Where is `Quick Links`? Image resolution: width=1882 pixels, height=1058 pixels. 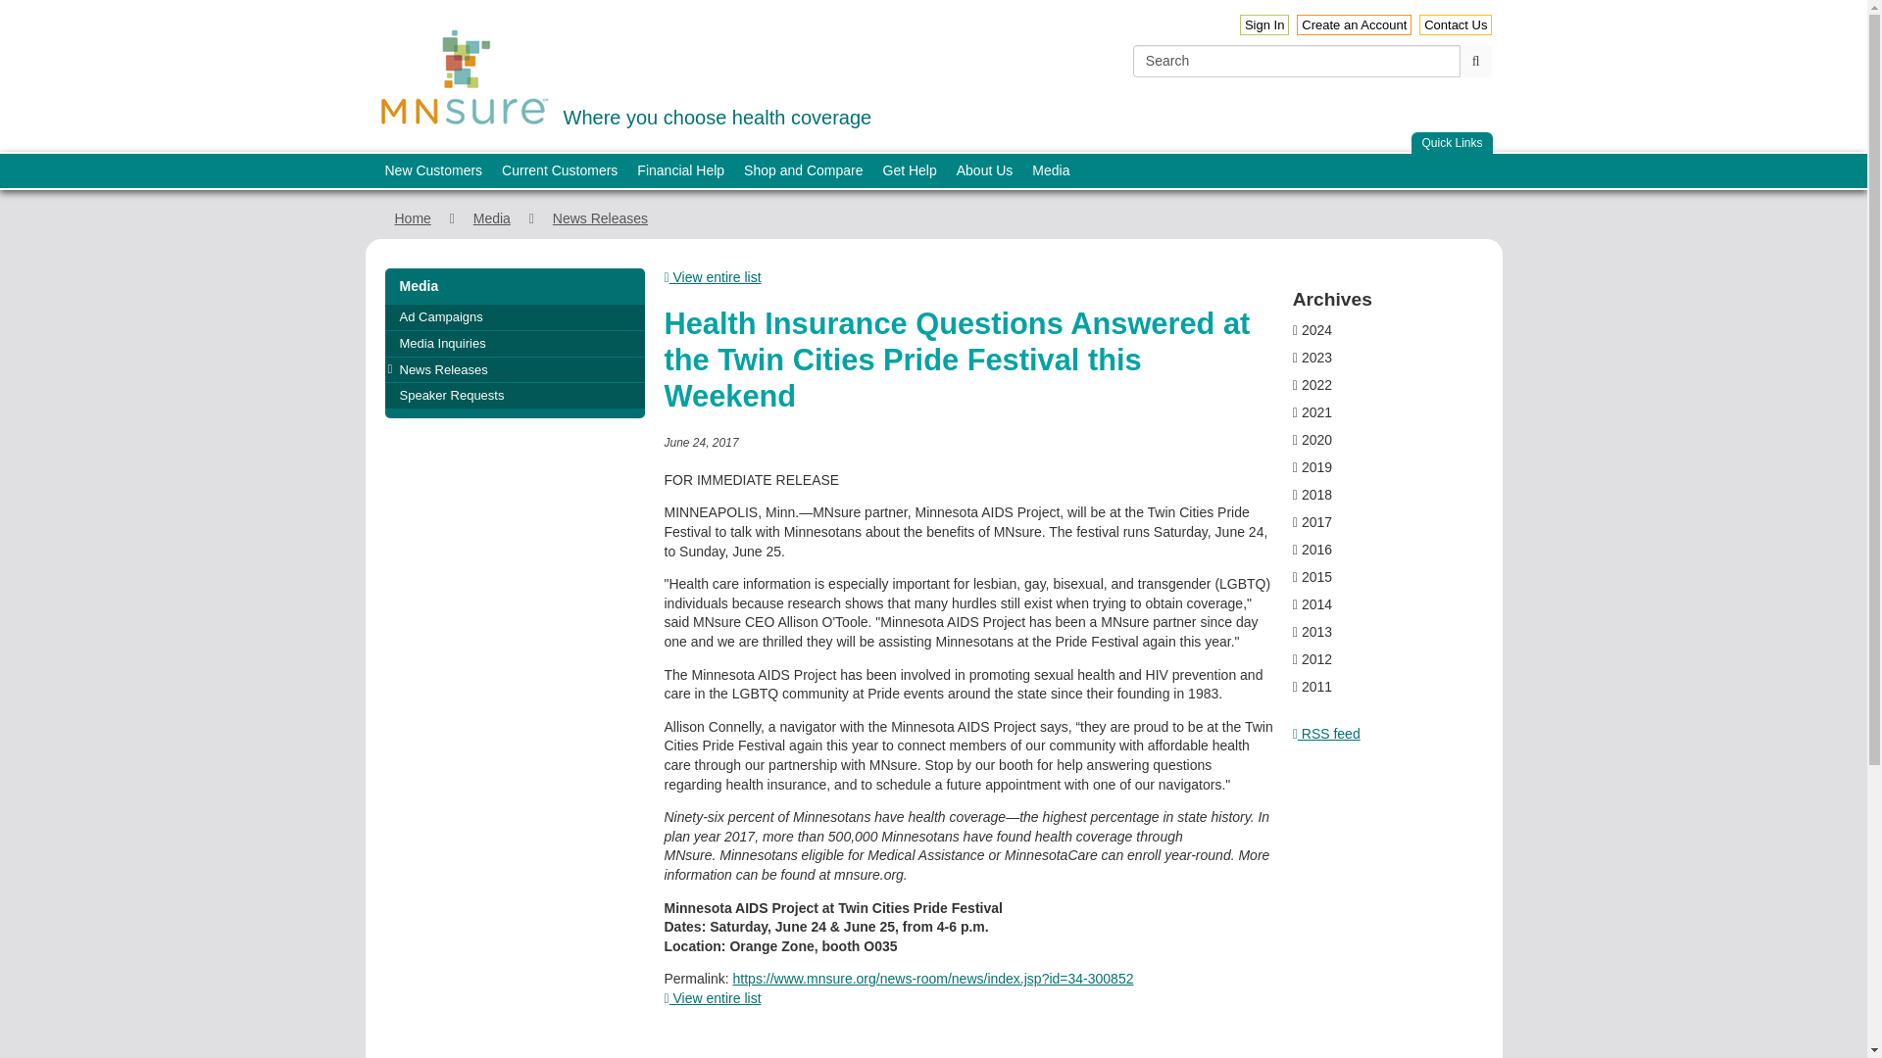
Quick Links is located at coordinates (1452, 143).